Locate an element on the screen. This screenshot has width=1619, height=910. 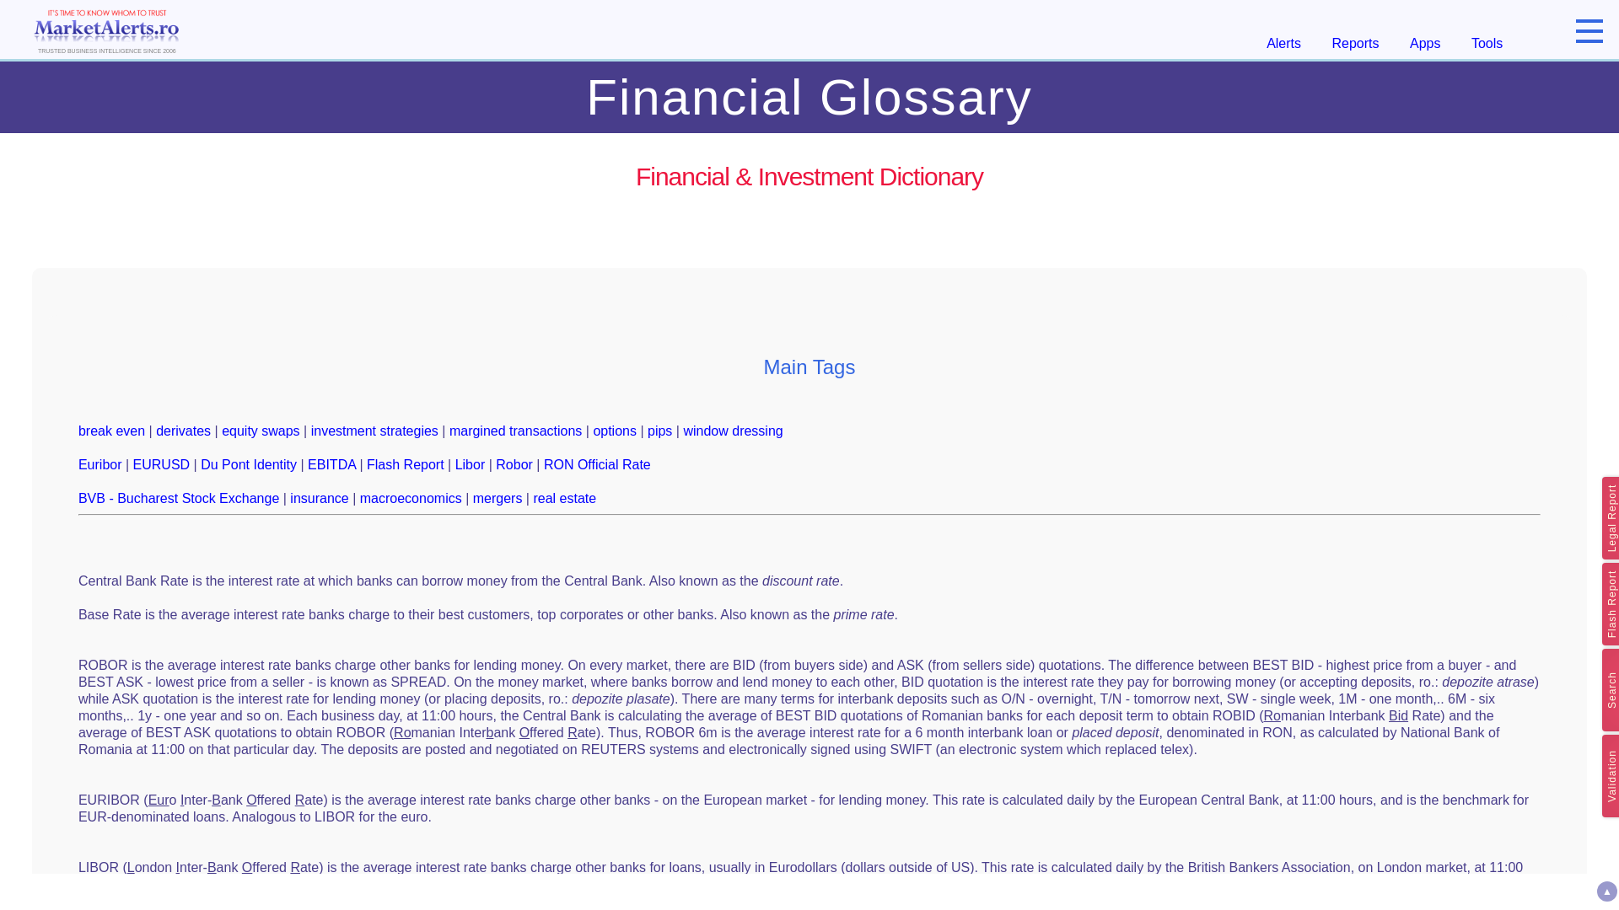
derivates is located at coordinates (182, 431).